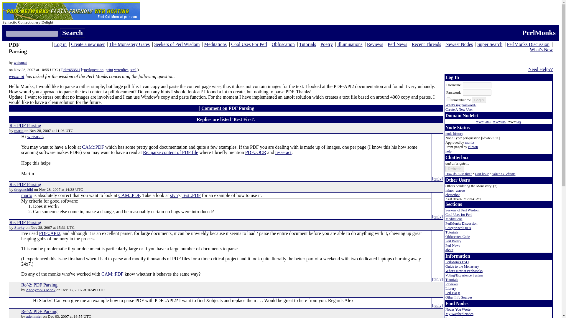  I want to click on Obfuscation, so click(283, 44).